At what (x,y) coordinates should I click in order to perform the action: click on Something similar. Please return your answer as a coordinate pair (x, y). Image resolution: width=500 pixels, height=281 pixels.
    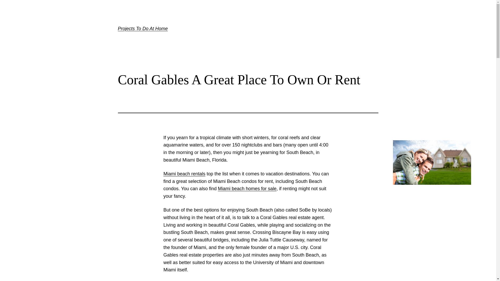
    Looking at the image, I should click on (184, 174).